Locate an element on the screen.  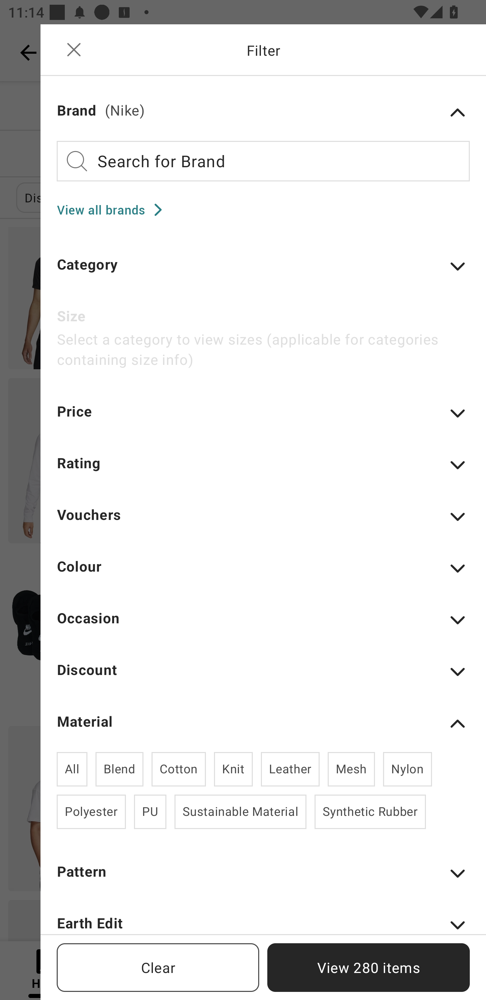
Material is located at coordinates (263, 723).